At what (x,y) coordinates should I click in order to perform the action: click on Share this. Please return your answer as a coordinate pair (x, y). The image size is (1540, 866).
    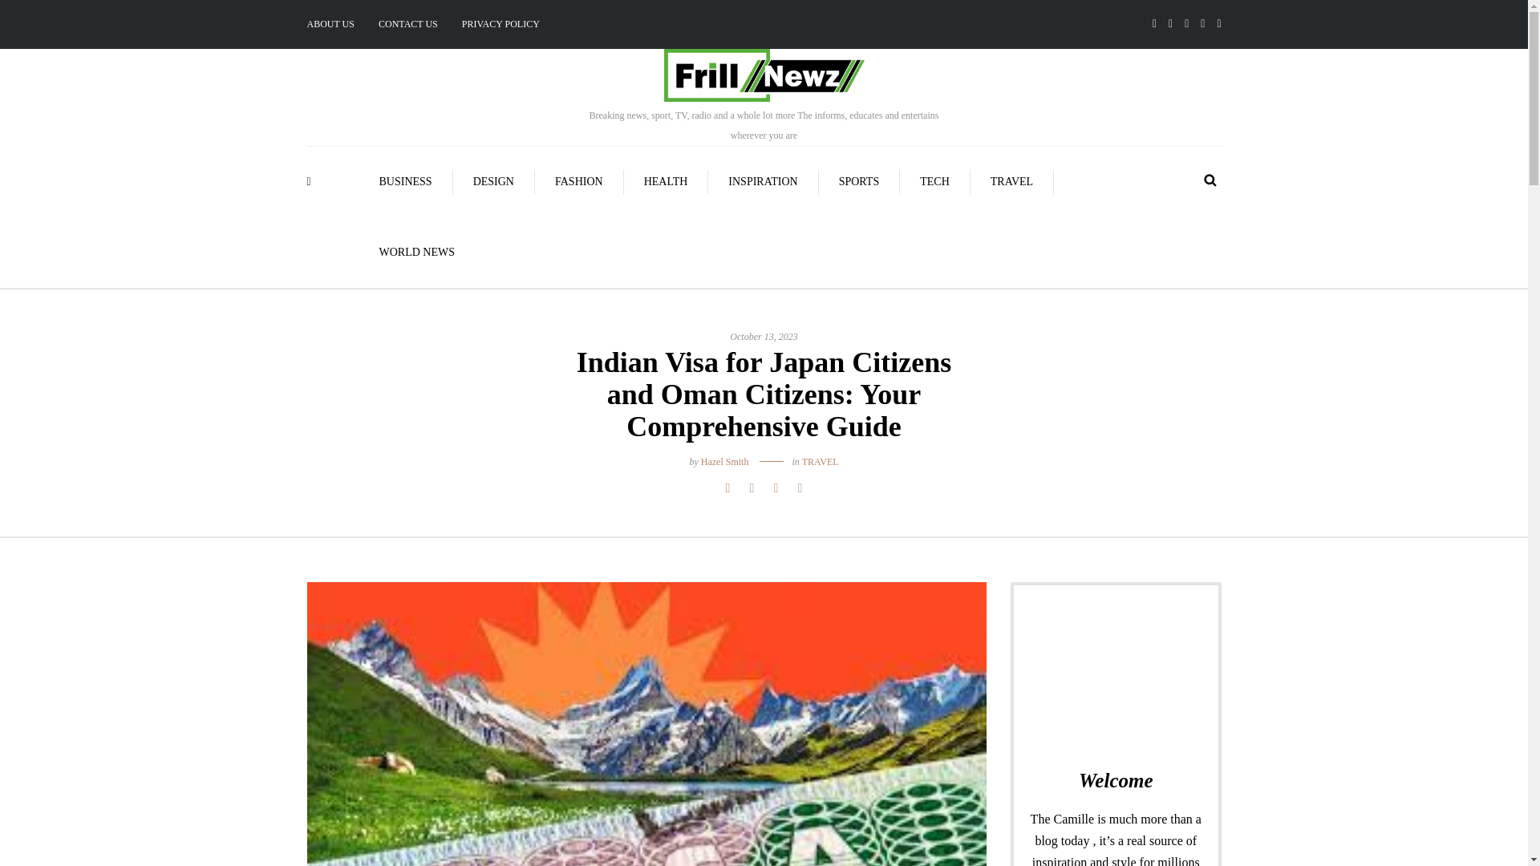
    Looking at the image, I should click on (727, 488).